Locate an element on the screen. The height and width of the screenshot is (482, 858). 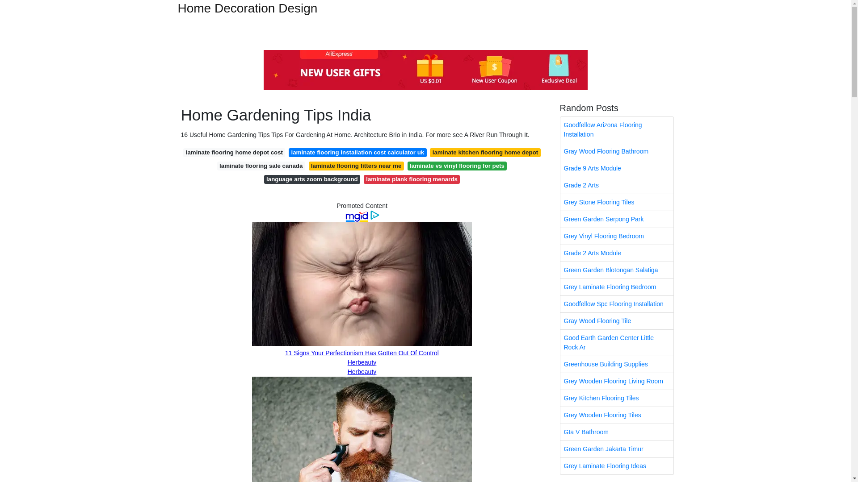
laminate kitchen flooring home depot is located at coordinates (485, 153).